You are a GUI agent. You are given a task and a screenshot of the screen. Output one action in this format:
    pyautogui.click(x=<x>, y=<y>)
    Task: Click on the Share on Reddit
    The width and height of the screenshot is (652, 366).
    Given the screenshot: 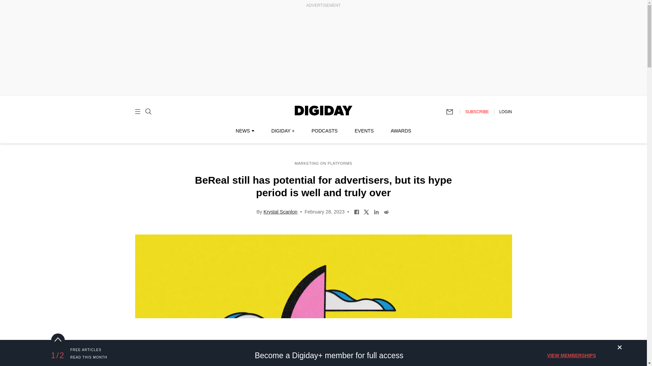 What is the action you would take?
    pyautogui.click(x=386, y=211)
    